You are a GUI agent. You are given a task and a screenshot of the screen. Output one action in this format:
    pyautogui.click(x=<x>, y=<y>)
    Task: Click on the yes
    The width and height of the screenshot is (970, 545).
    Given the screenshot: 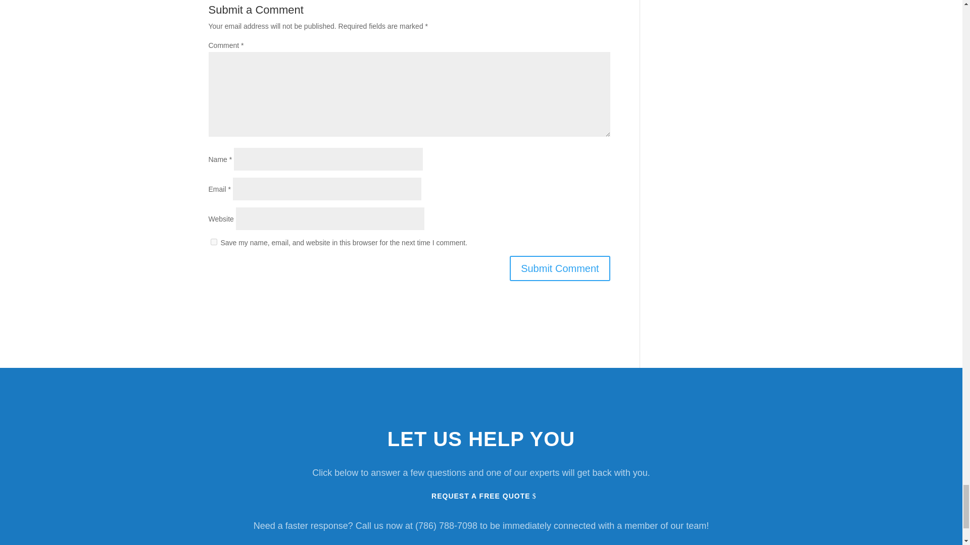 What is the action you would take?
    pyautogui.click(x=213, y=242)
    